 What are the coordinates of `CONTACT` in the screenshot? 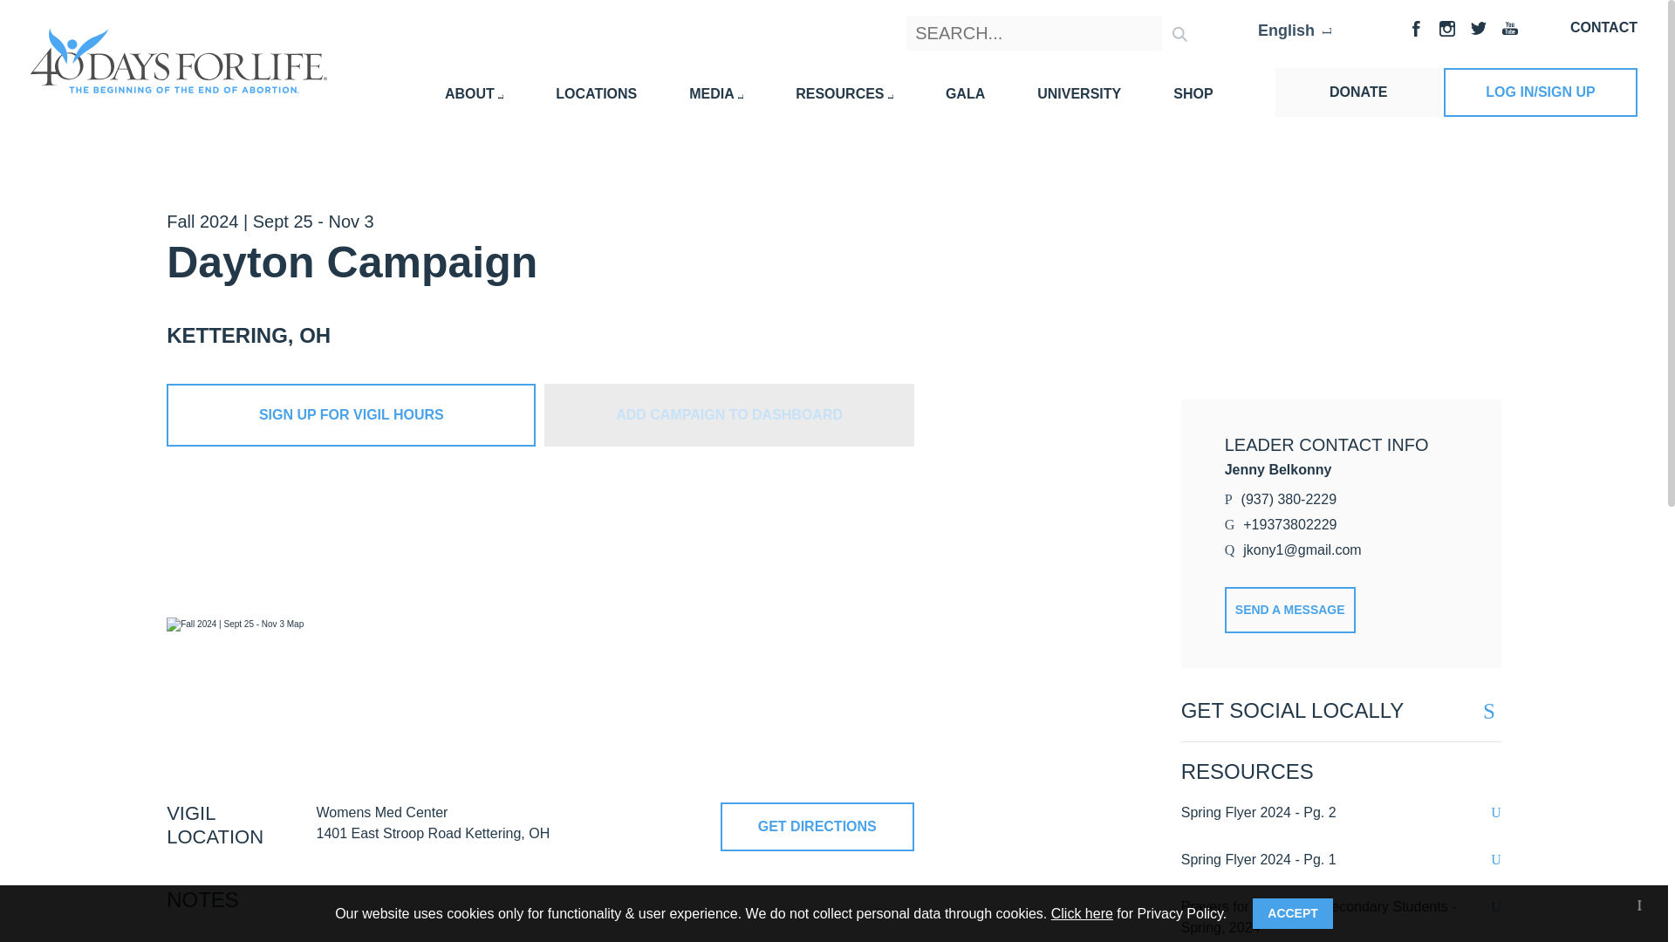 It's located at (1603, 26).